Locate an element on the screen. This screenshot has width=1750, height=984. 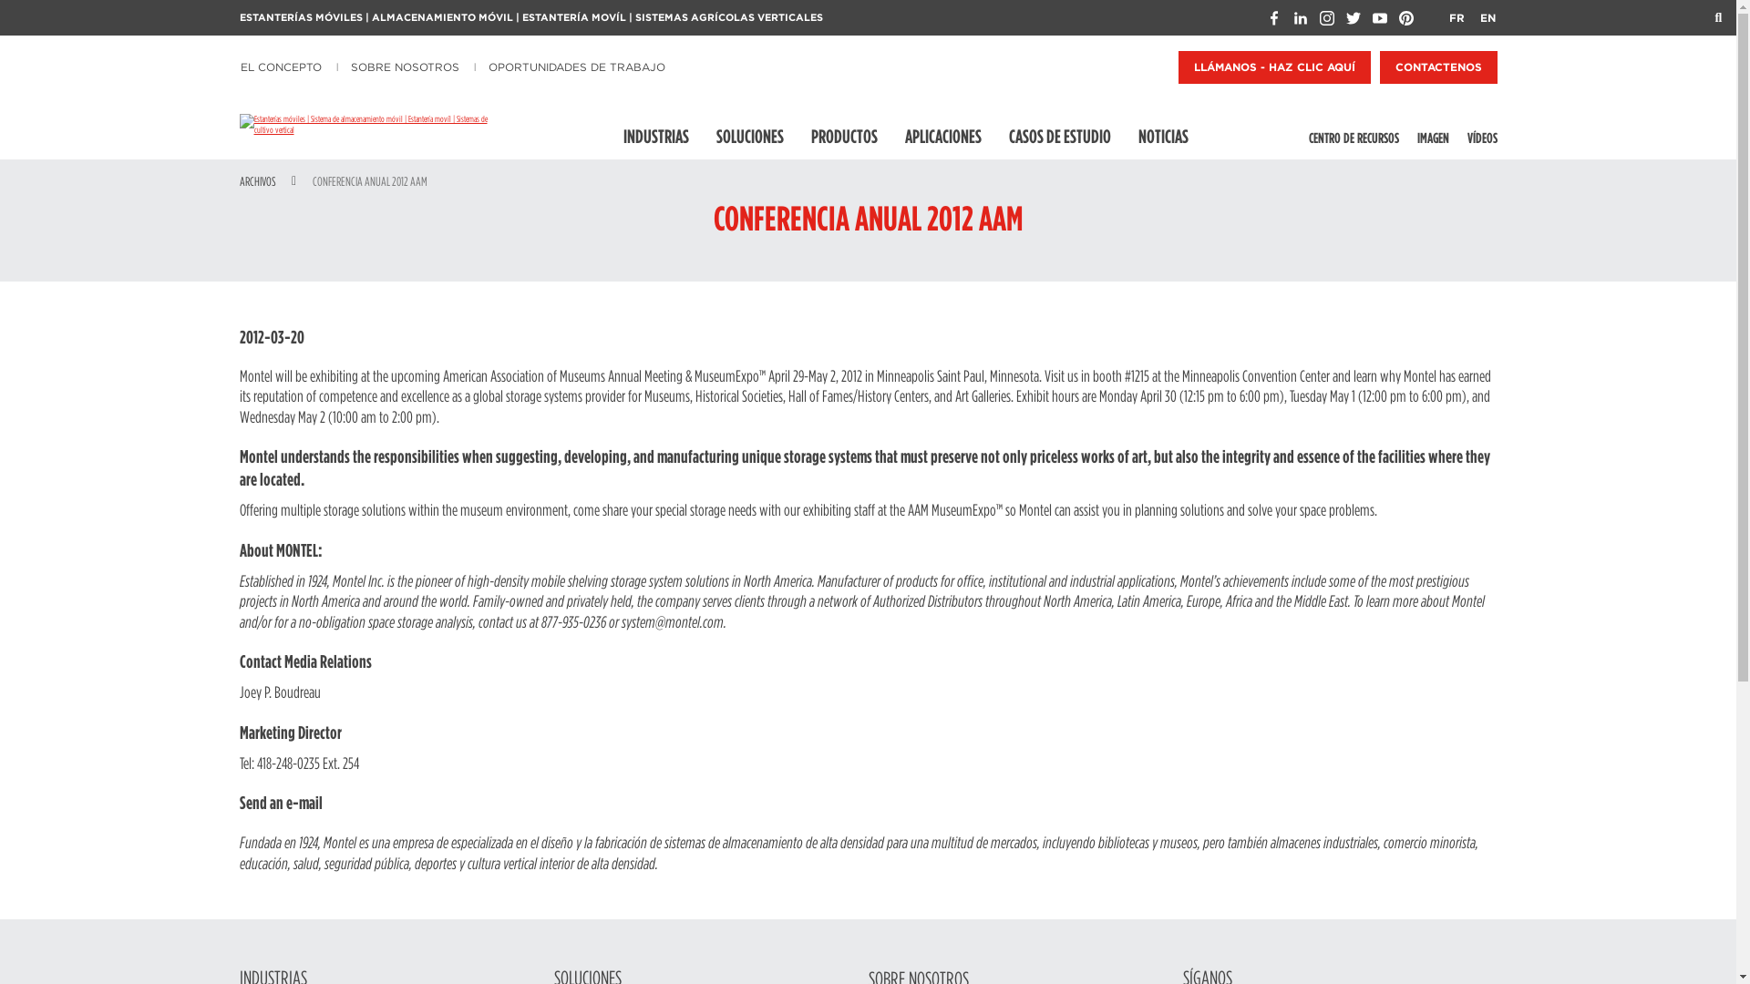
CONTACTENOS is located at coordinates (1438, 67).